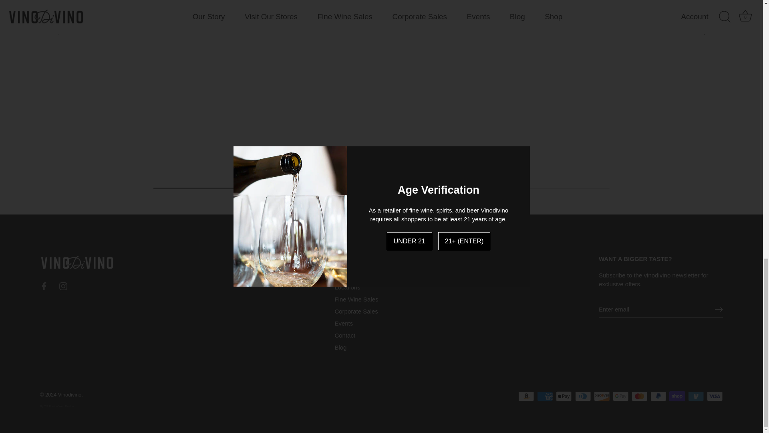 This screenshot has width=769, height=433. I want to click on Diners Club, so click(583, 396).